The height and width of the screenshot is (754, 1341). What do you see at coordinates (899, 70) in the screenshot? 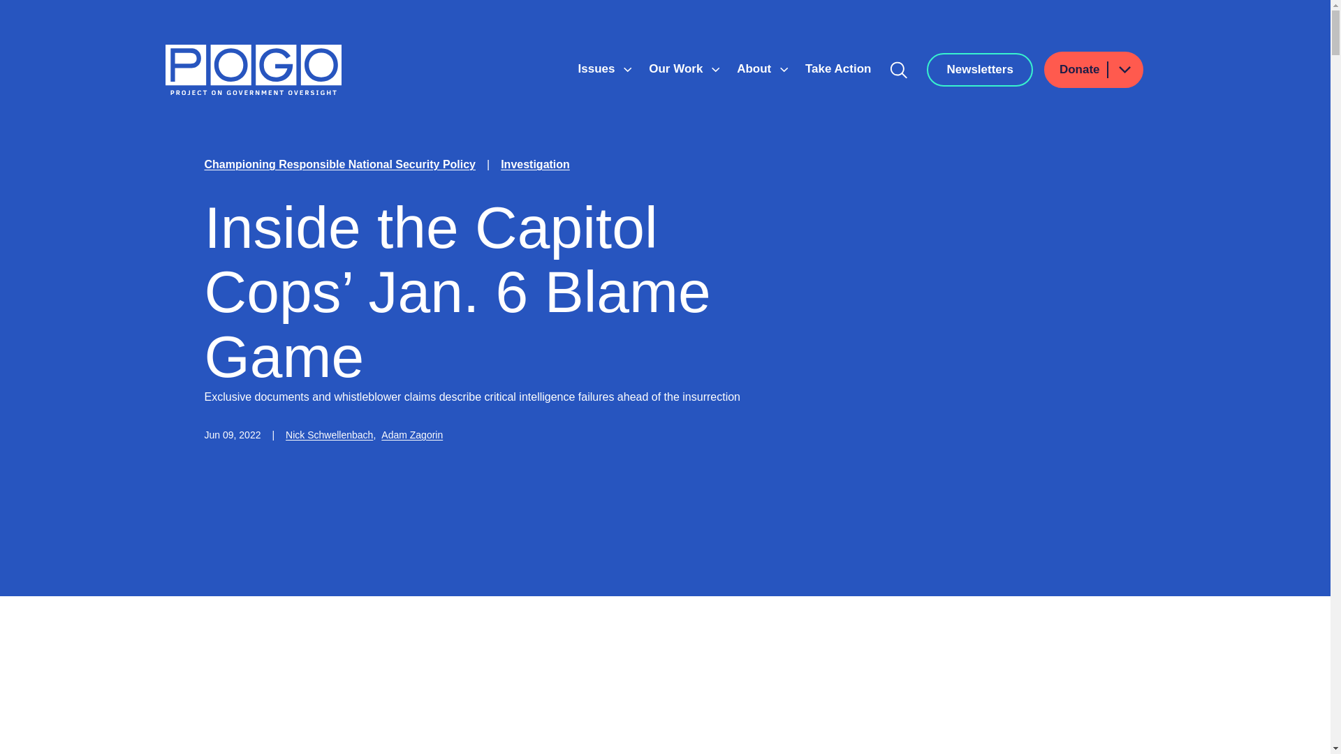
I see `Search` at bounding box center [899, 70].